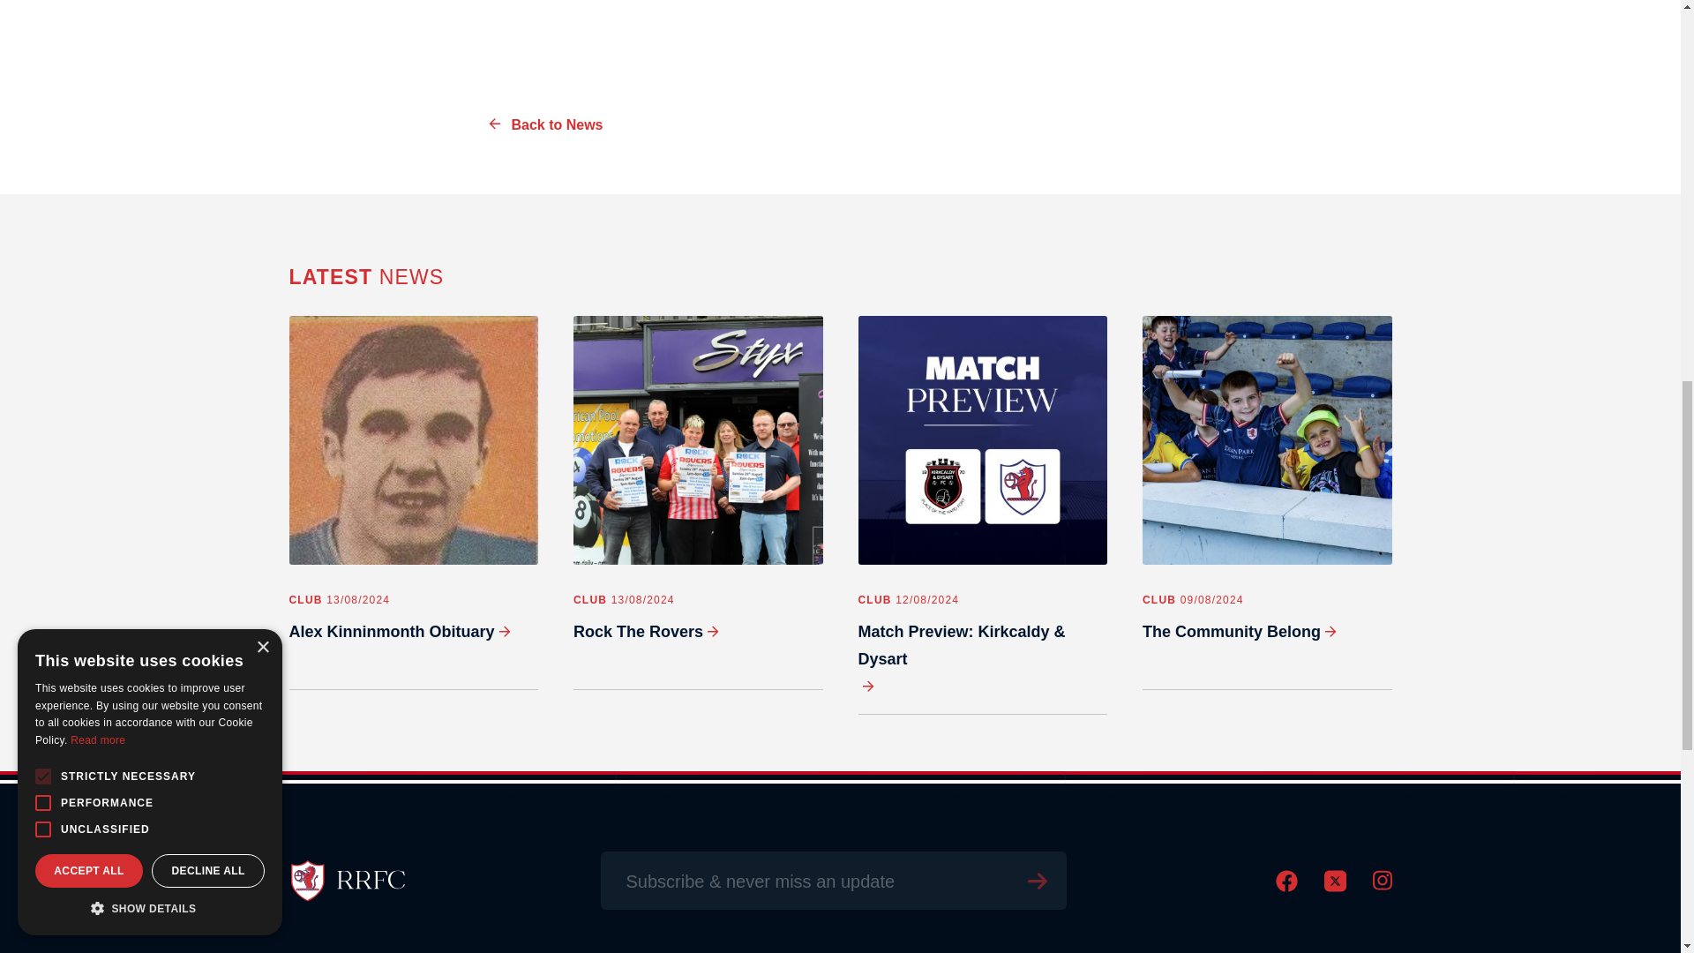  What do you see at coordinates (1286, 888) in the screenshot?
I see `Find us on Facebook` at bounding box center [1286, 888].